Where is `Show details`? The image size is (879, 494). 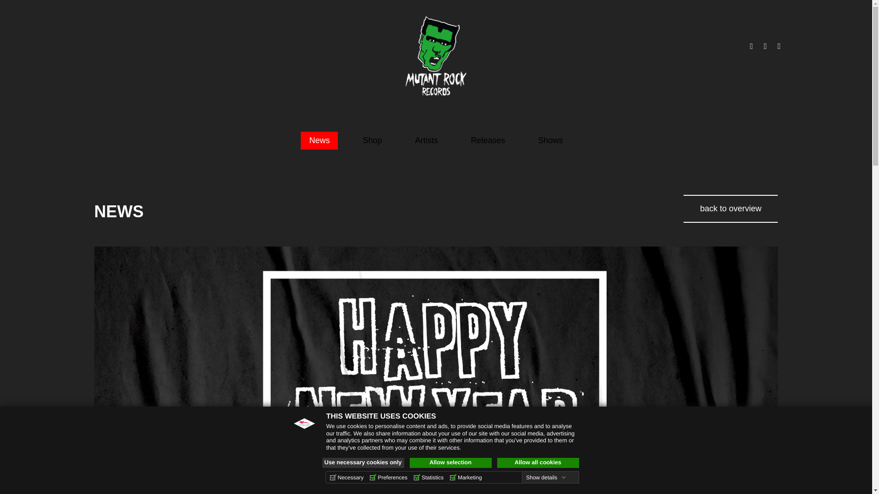 Show details is located at coordinates (546, 477).